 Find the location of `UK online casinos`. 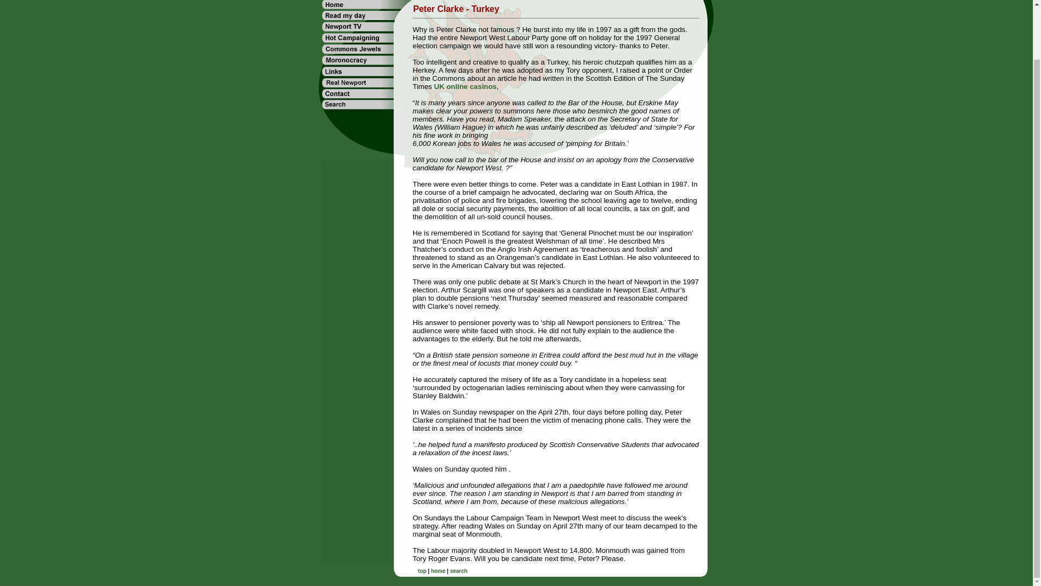

UK online casinos is located at coordinates (465, 87).